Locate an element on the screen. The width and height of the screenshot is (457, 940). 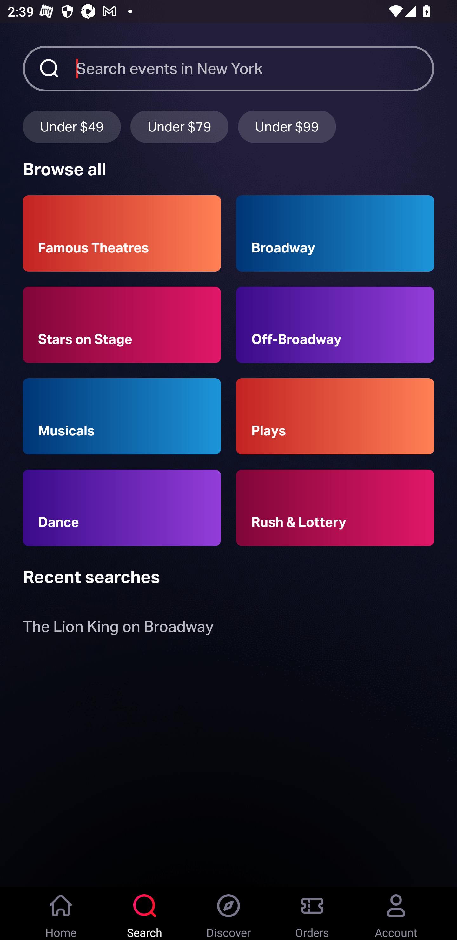
Under $49 is located at coordinates (72, 127).